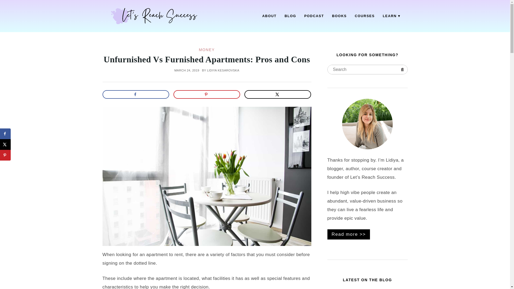  Describe the element at coordinates (207, 50) in the screenshot. I see `MONEY` at that location.